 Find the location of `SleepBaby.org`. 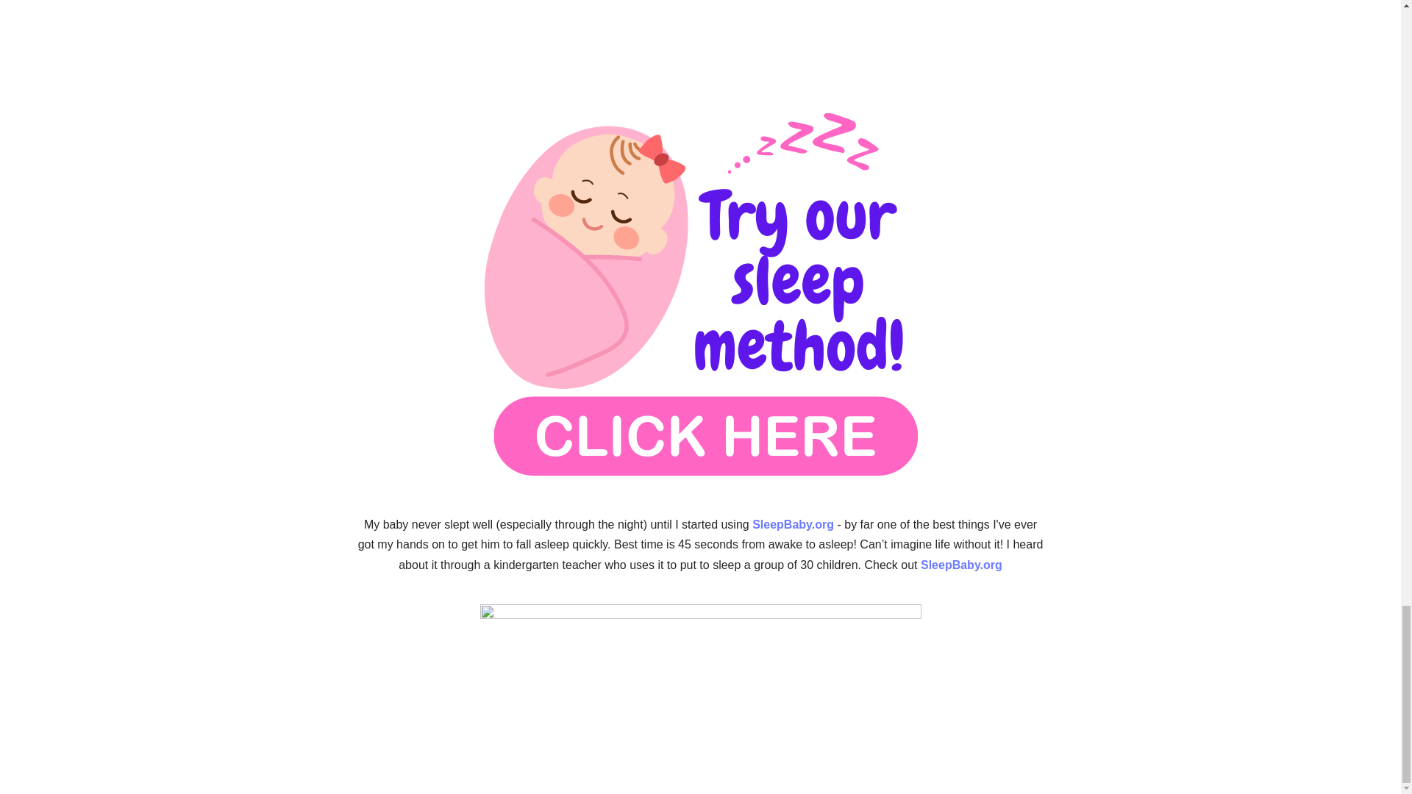

SleepBaby.org is located at coordinates (961, 565).